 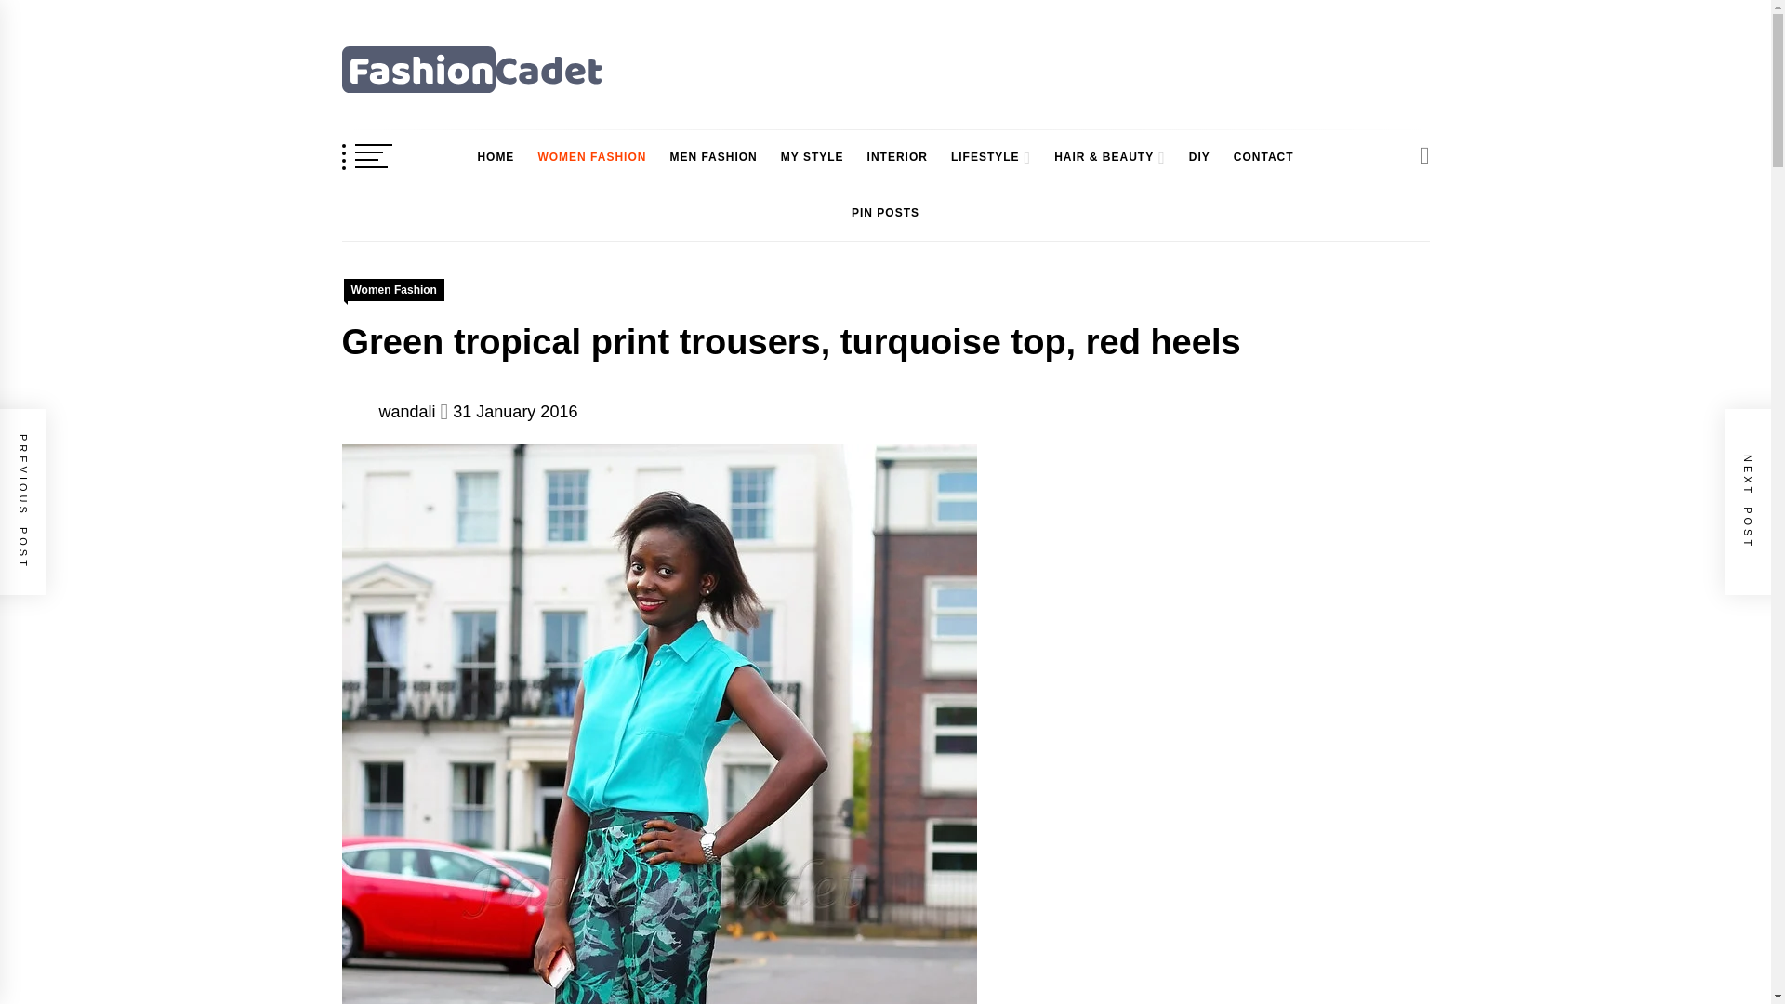 What do you see at coordinates (444, 119) in the screenshot?
I see `Fashioncadet` at bounding box center [444, 119].